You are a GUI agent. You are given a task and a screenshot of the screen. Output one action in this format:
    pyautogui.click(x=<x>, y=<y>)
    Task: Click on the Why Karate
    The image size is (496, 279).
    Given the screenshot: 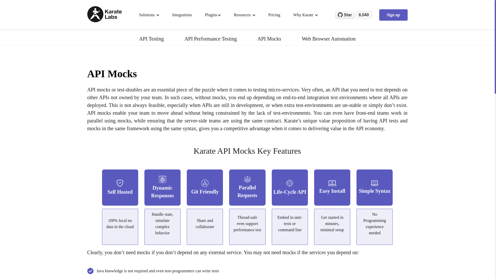 What is the action you would take?
    pyautogui.click(x=305, y=15)
    